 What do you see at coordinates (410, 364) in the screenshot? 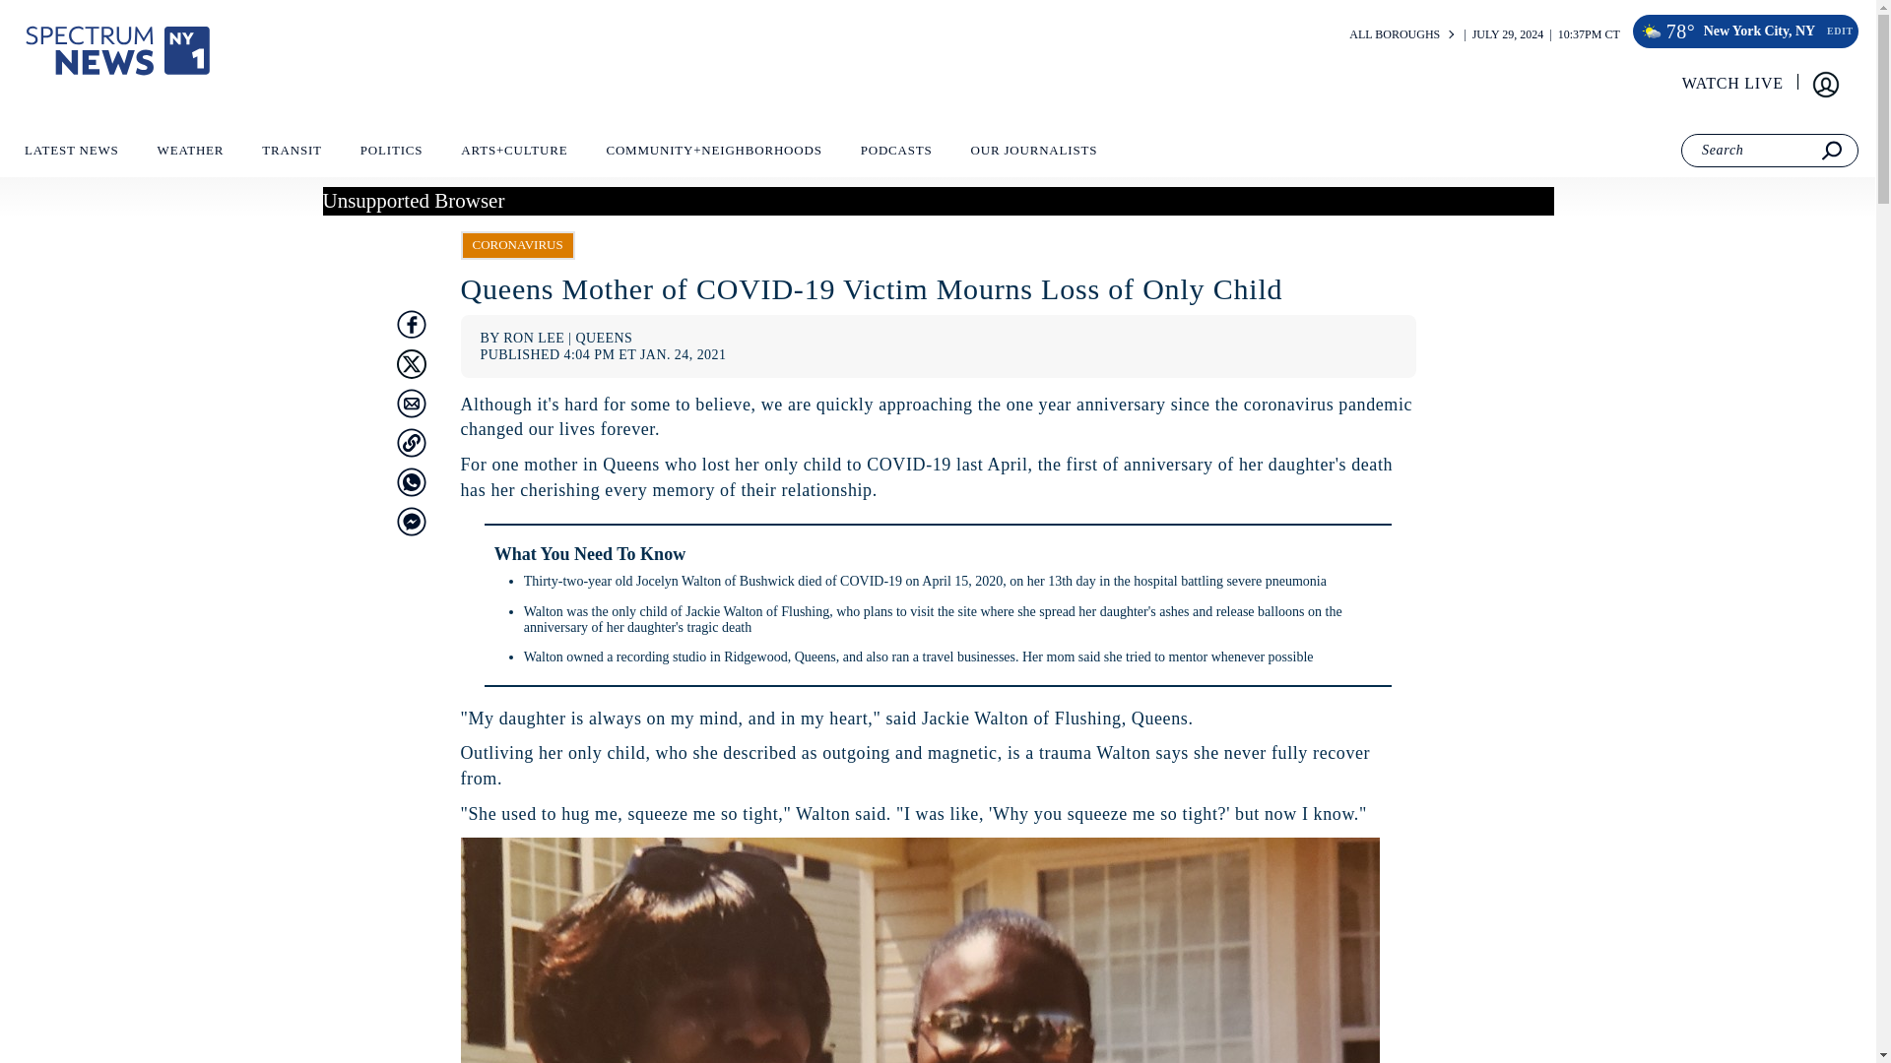
I see `Share with Twitter` at bounding box center [410, 364].